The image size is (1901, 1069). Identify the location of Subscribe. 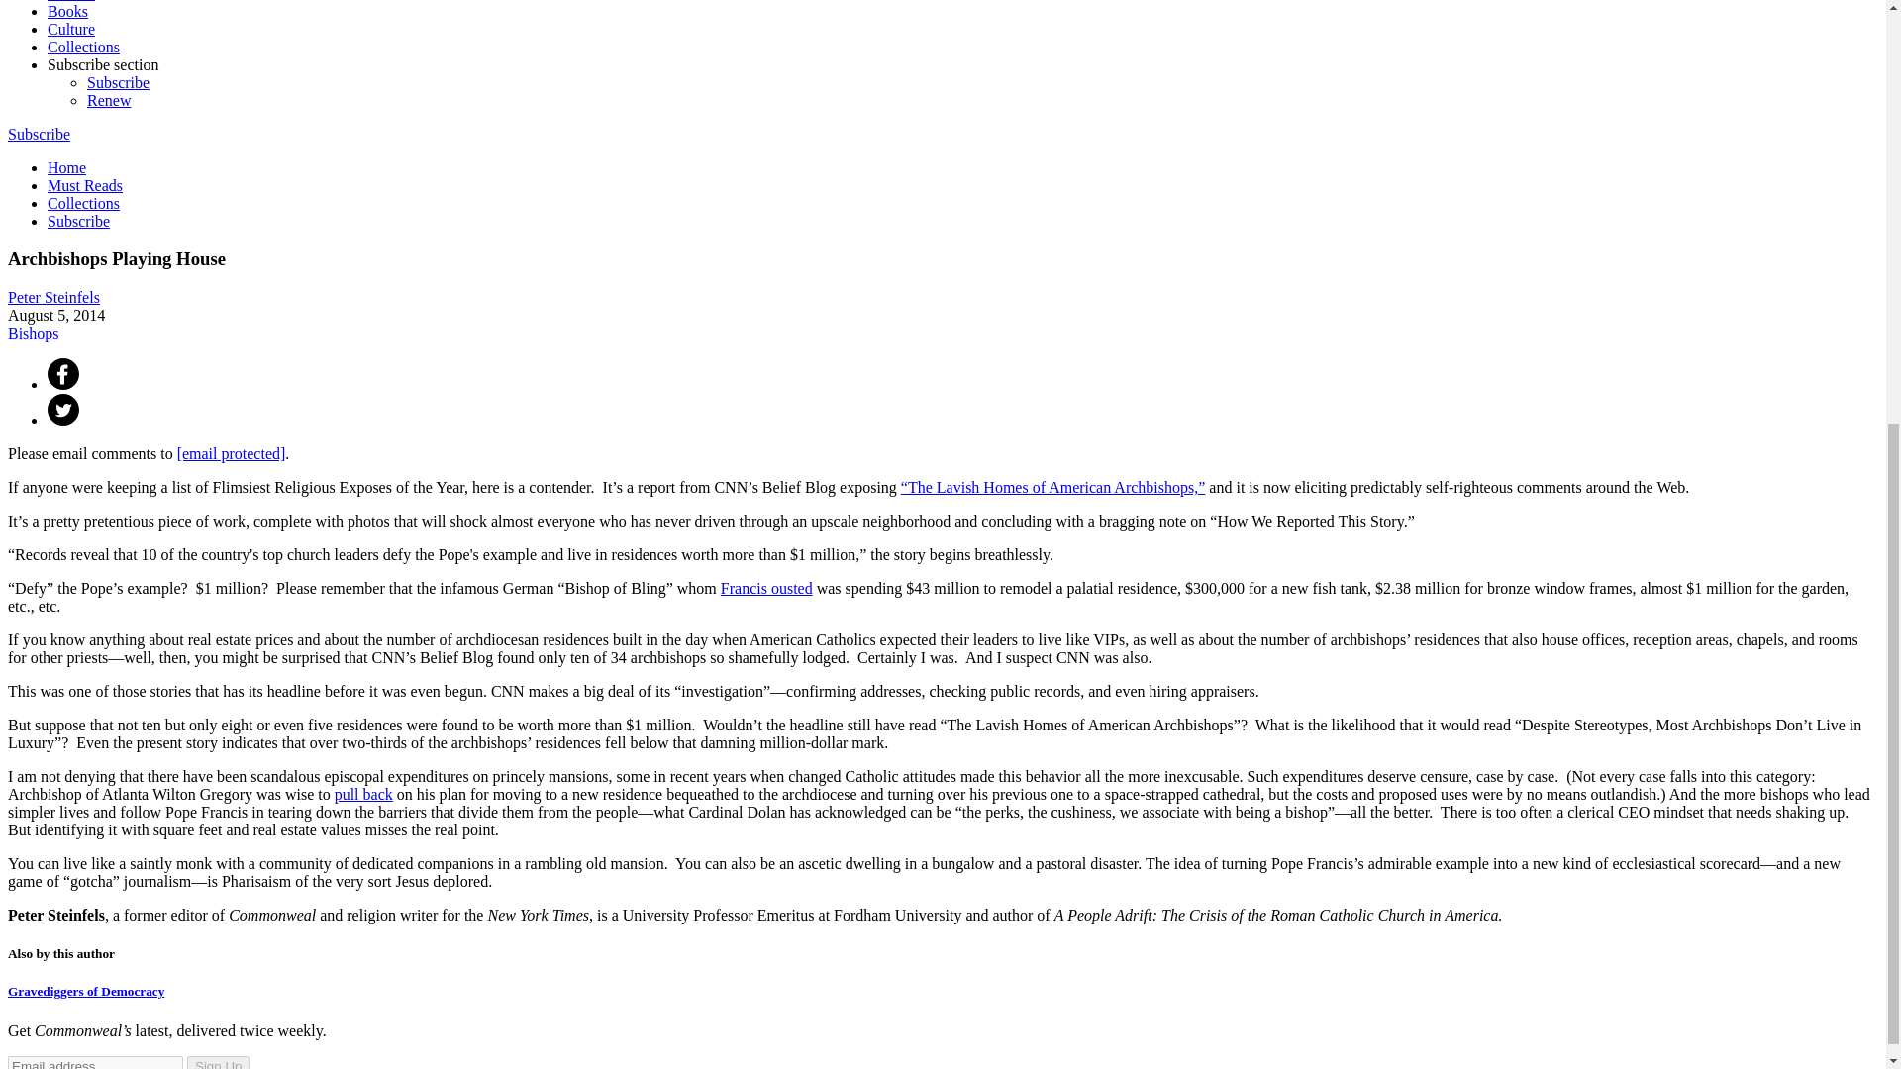
(39, 134).